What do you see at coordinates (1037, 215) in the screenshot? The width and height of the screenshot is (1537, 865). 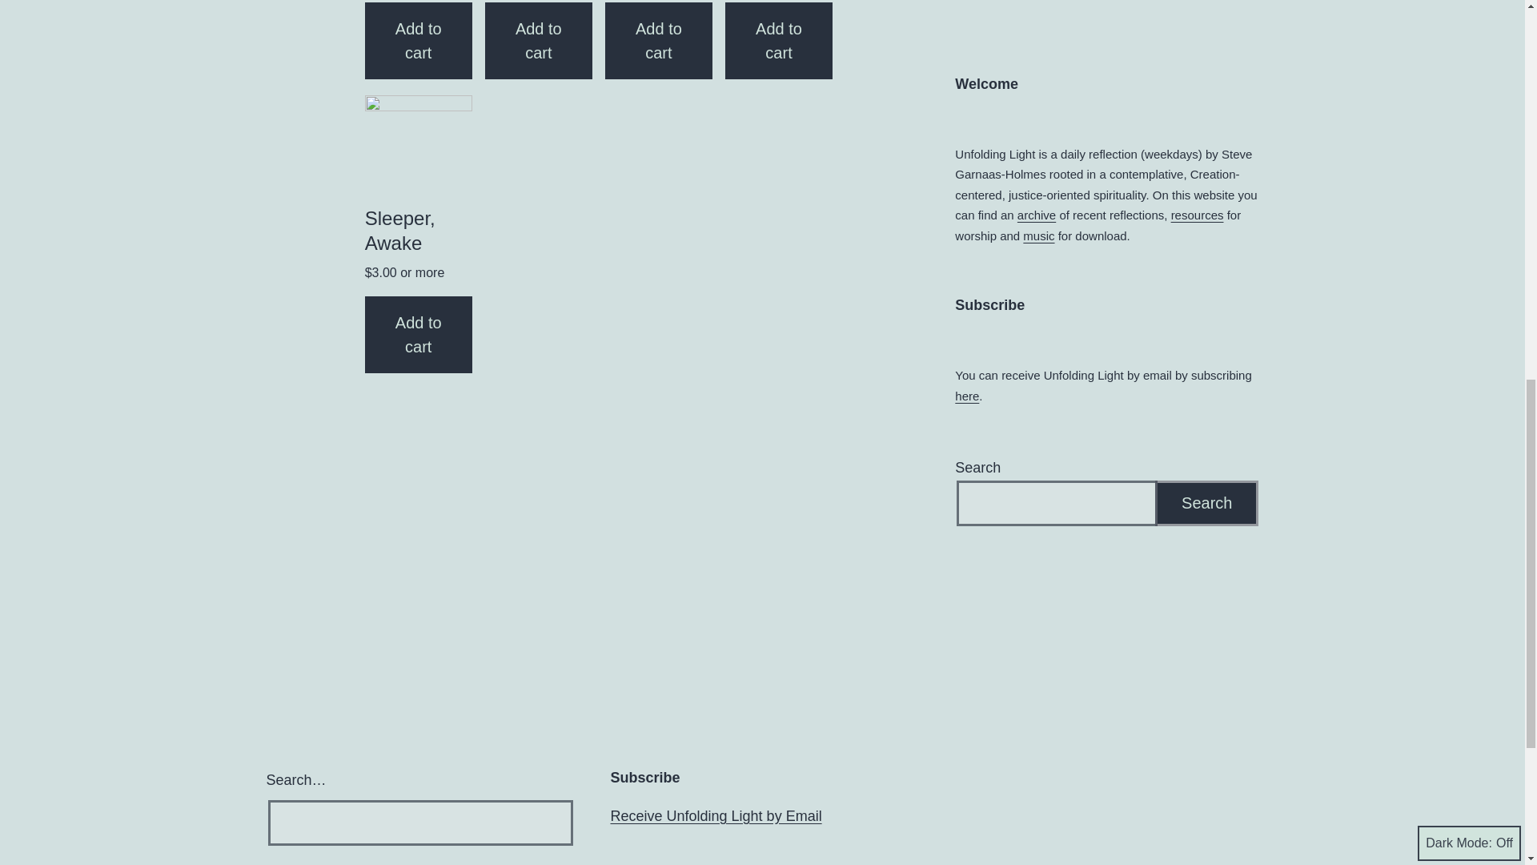 I see `archive` at bounding box center [1037, 215].